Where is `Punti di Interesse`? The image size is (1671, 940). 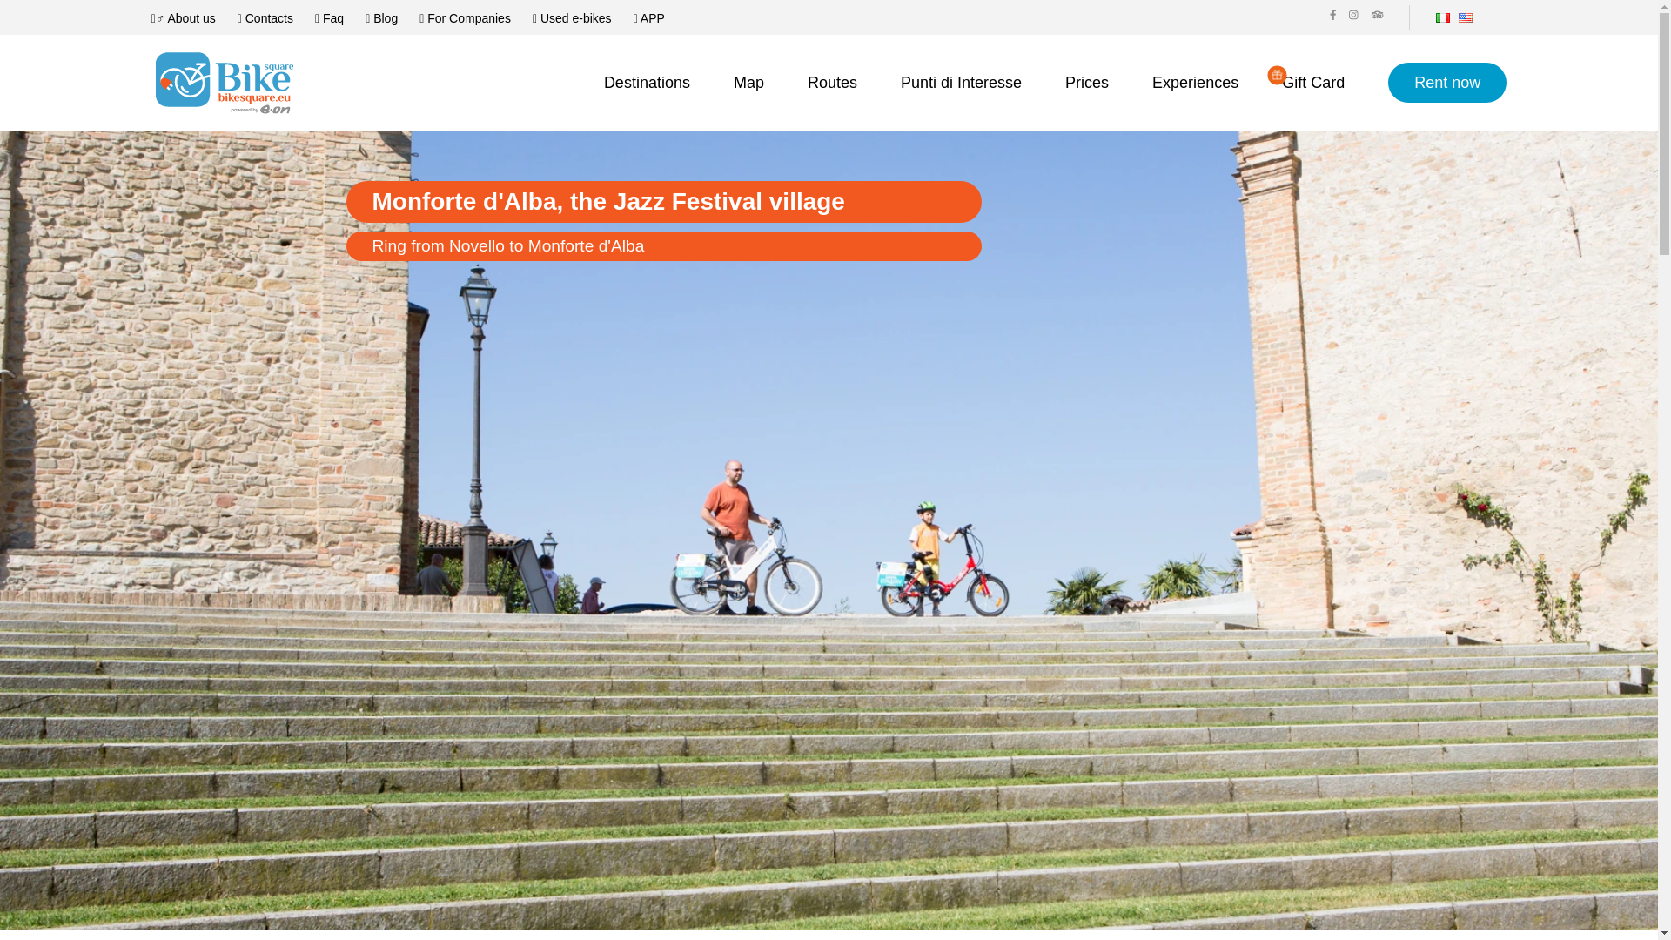 Punti di Interesse is located at coordinates (961, 84).